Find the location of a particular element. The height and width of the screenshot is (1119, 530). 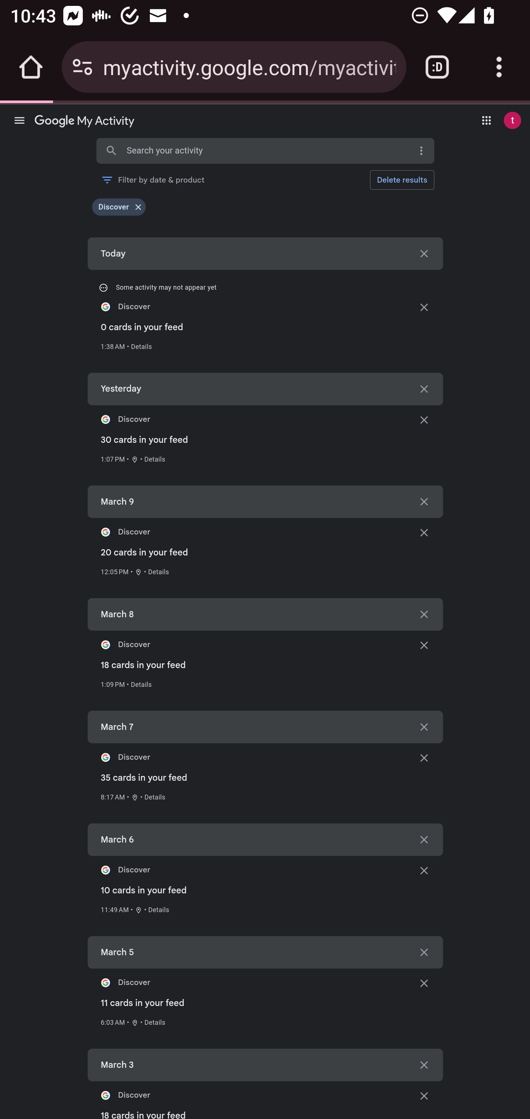

Open details of activity "11 cards in your feed" is located at coordinates (155, 1022).